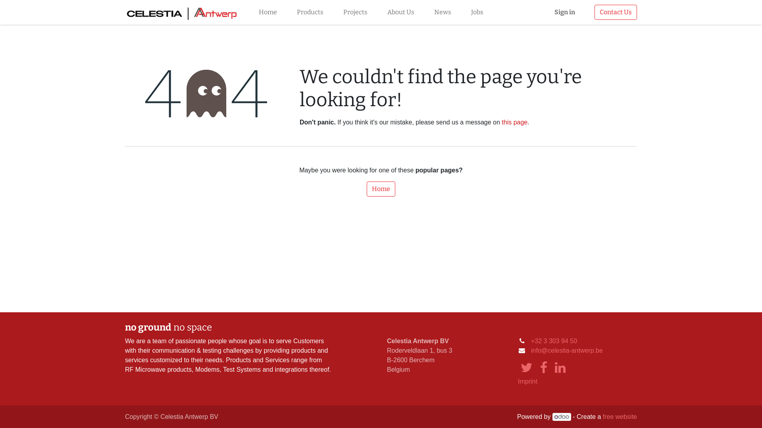 This screenshot has width=762, height=428. What do you see at coordinates (310, 12) in the screenshot?
I see `Products` at bounding box center [310, 12].